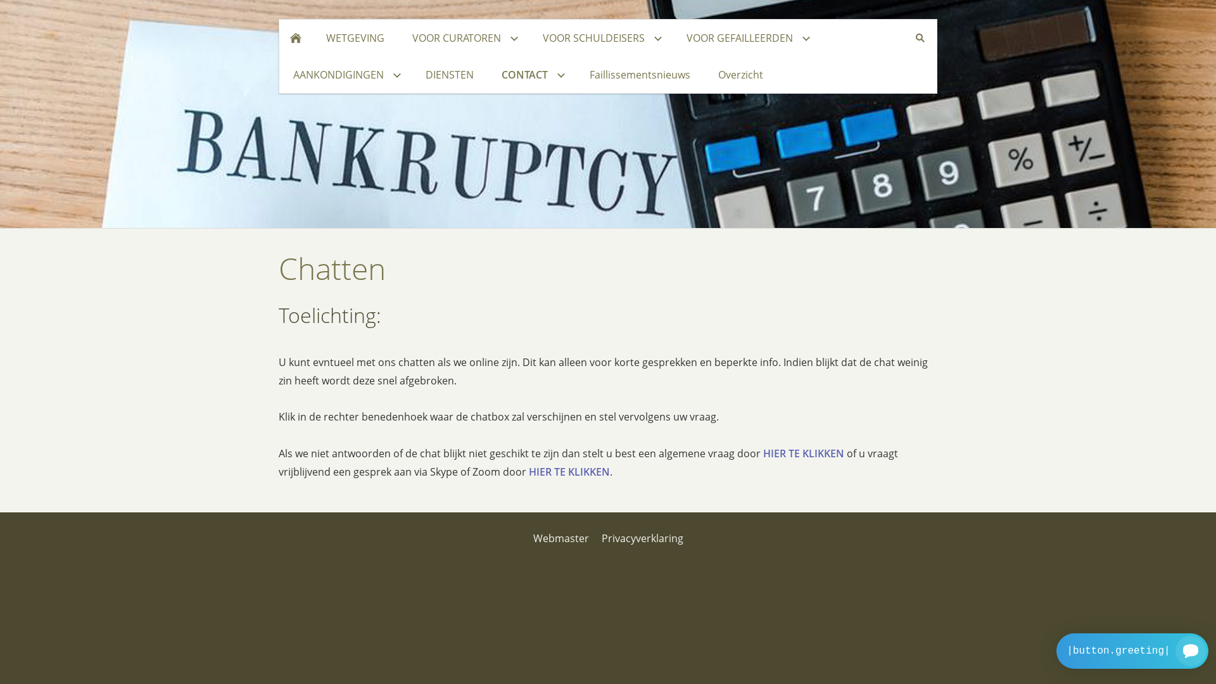  What do you see at coordinates (1132, 651) in the screenshot?
I see `Smartsupp widget button` at bounding box center [1132, 651].